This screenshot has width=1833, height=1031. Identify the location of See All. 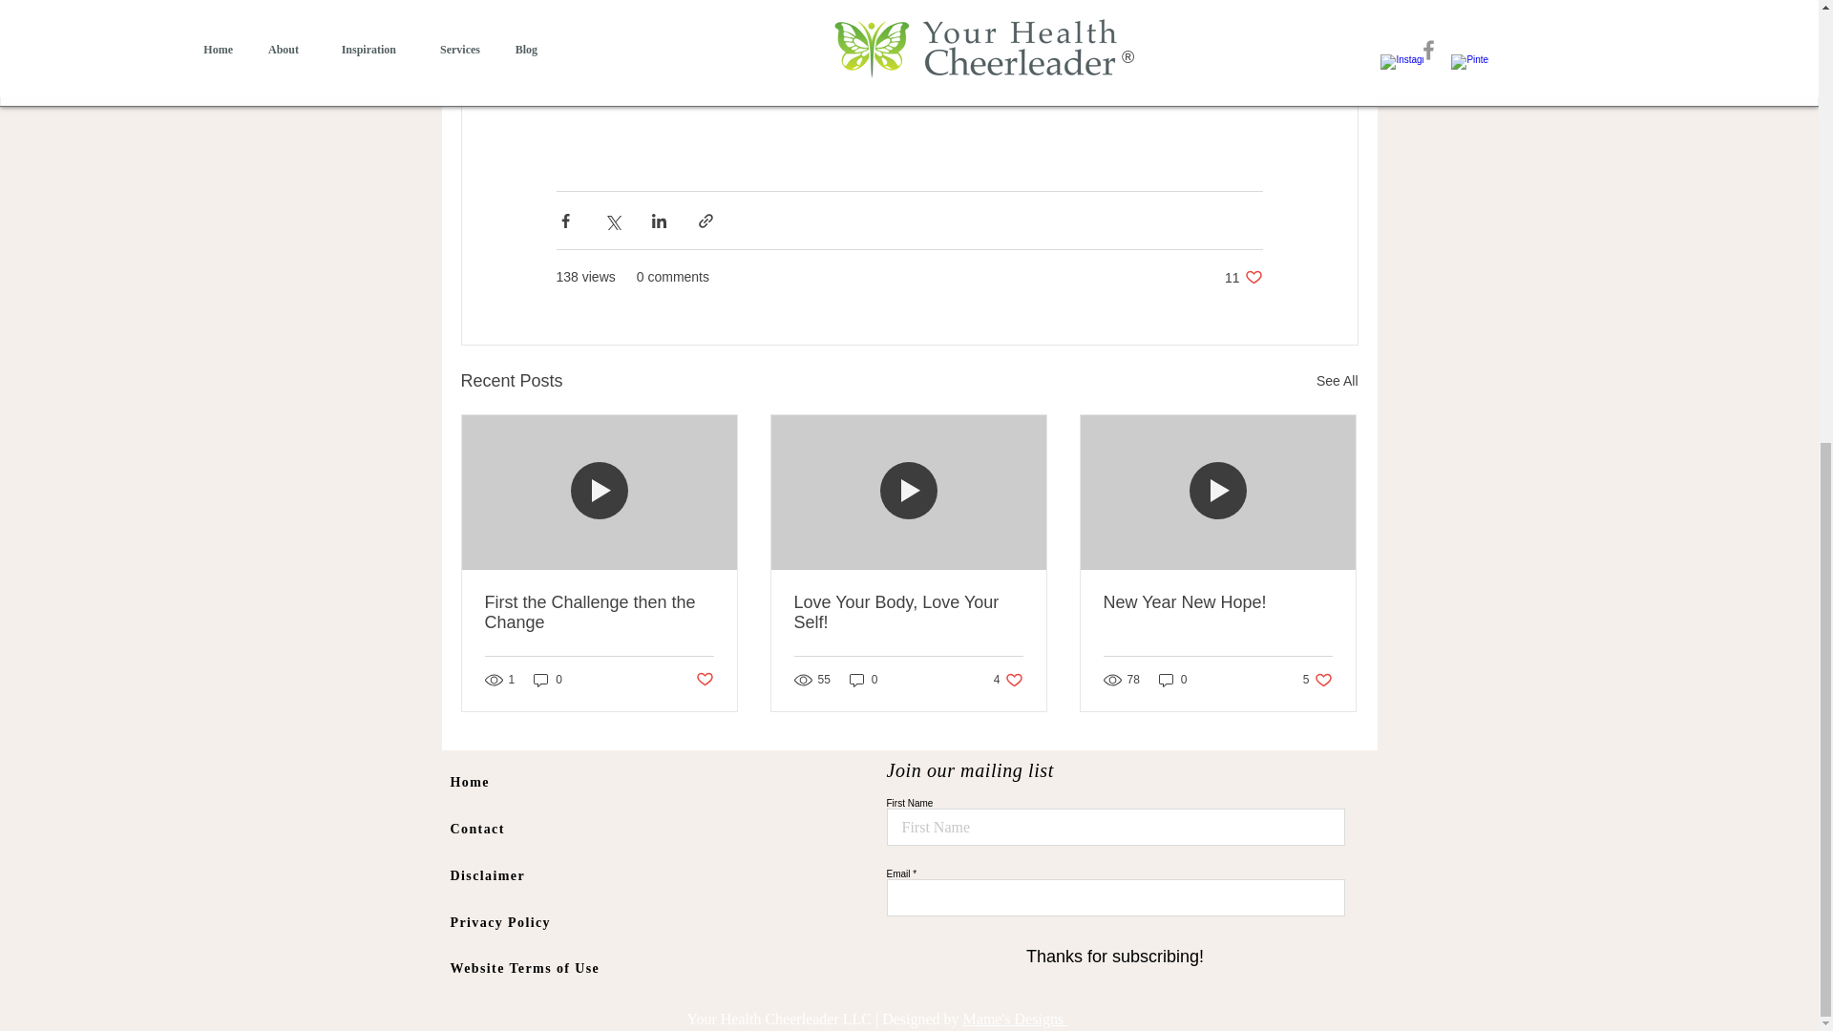
(908, 613).